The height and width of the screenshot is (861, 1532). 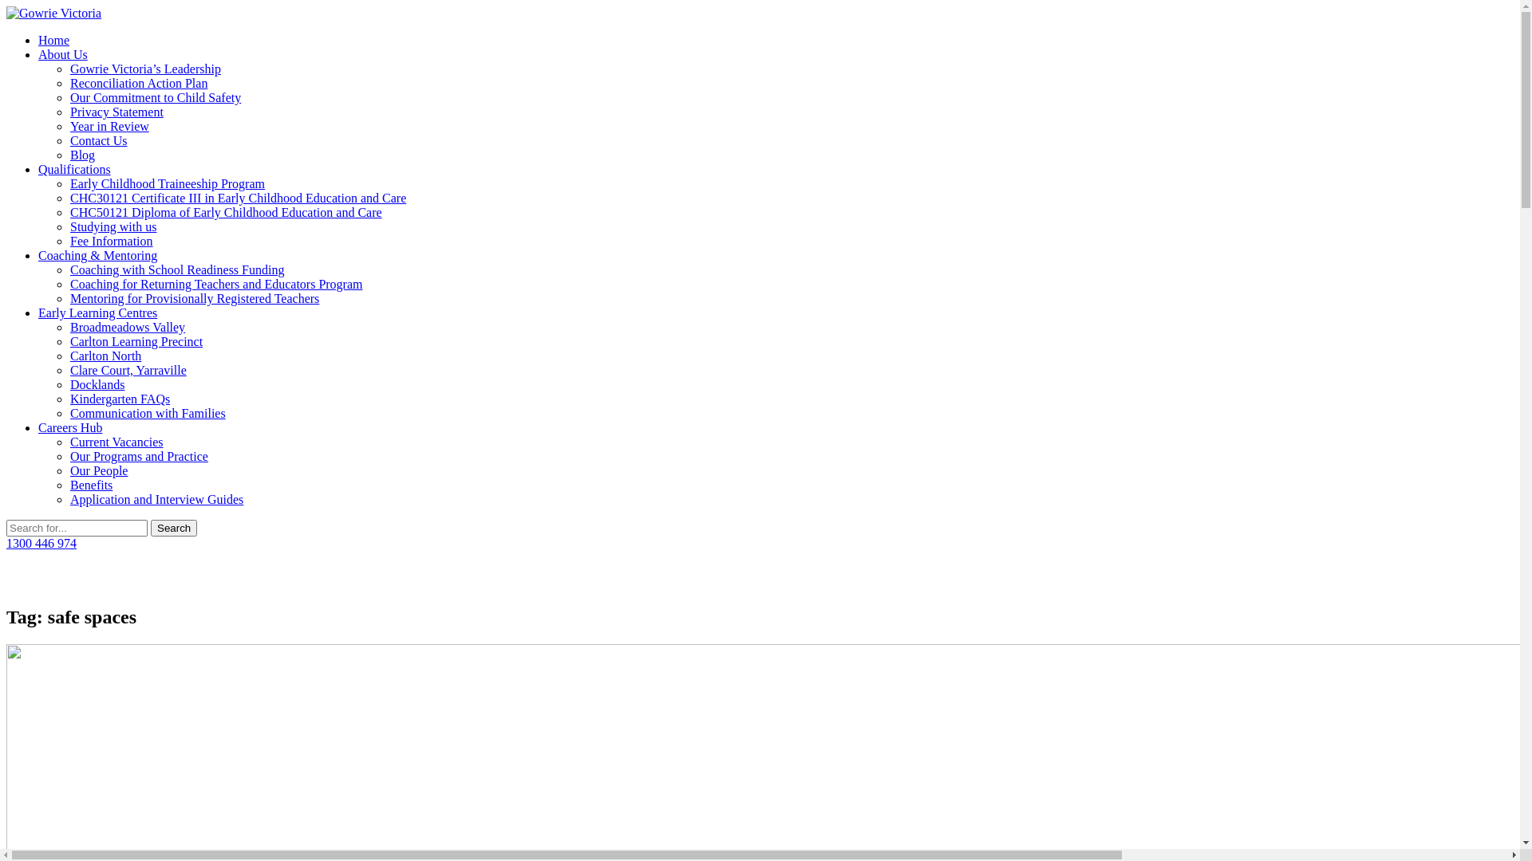 What do you see at coordinates (110, 126) in the screenshot?
I see `Year in Review` at bounding box center [110, 126].